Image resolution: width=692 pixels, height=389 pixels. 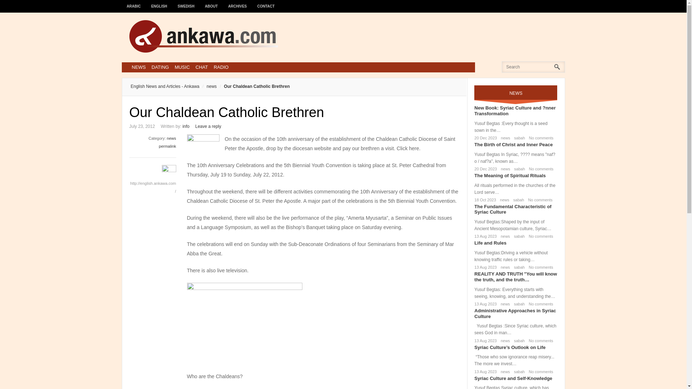 What do you see at coordinates (202, 67) in the screenshot?
I see `CHAT` at bounding box center [202, 67].